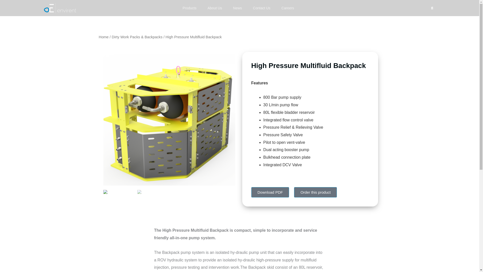  What do you see at coordinates (315, 192) in the screenshot?
I see `Order this product` at bounding box center [315, 192].